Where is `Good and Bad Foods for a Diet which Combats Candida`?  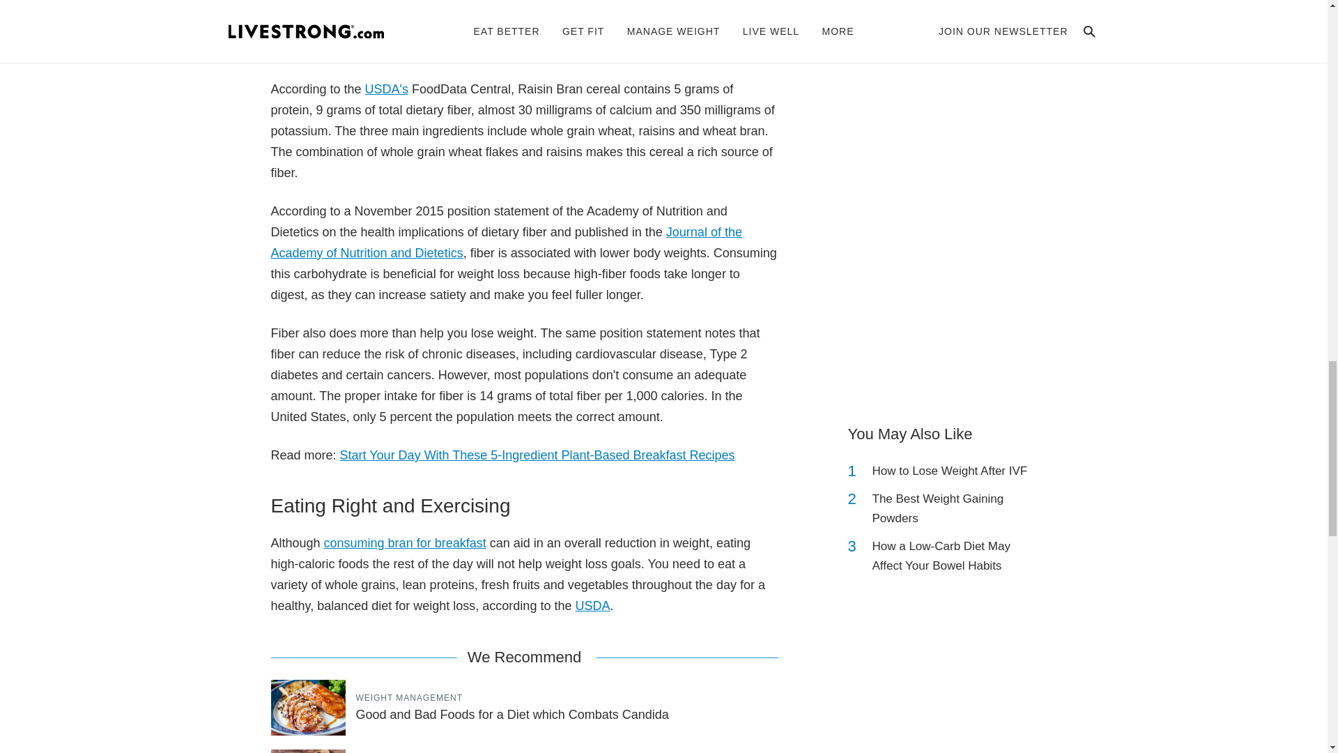
Good and Bad Foods for a Diet which Combats Candida is located at coordinates (512, 714).